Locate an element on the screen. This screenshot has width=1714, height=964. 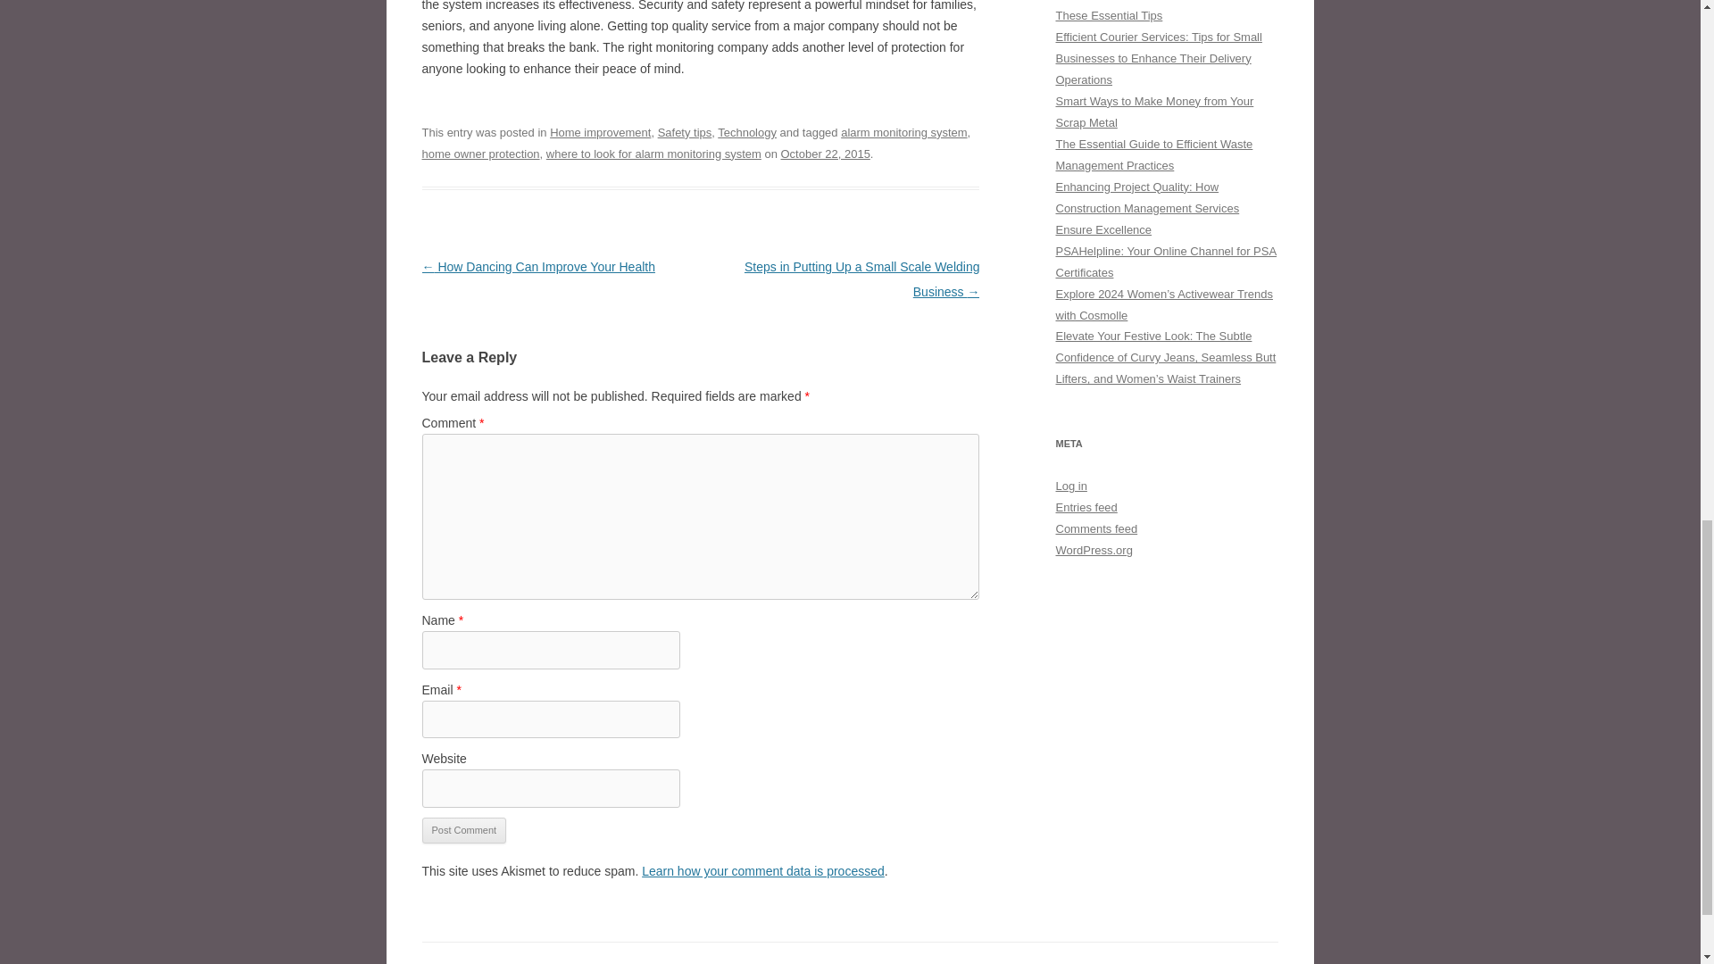
Home improvement is located at coordinates (600, 132).